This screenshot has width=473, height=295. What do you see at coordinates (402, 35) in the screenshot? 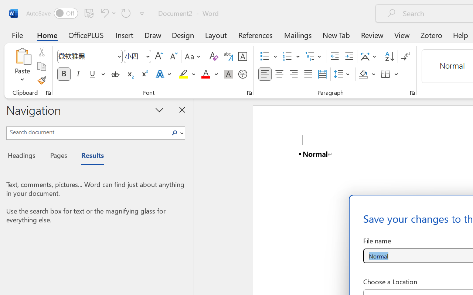
I see `View` at bounding box center [402, 35].